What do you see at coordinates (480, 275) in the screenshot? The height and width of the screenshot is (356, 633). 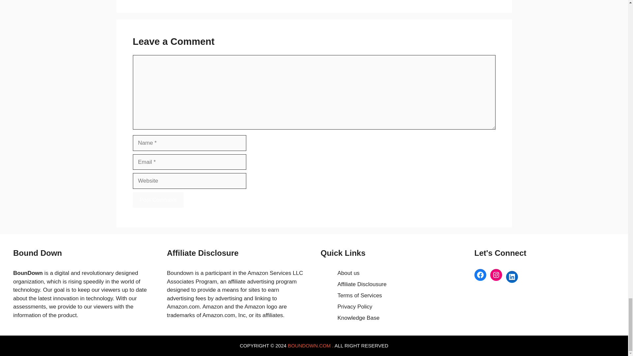 I see `Facebook` at bounding box center [480, 275].